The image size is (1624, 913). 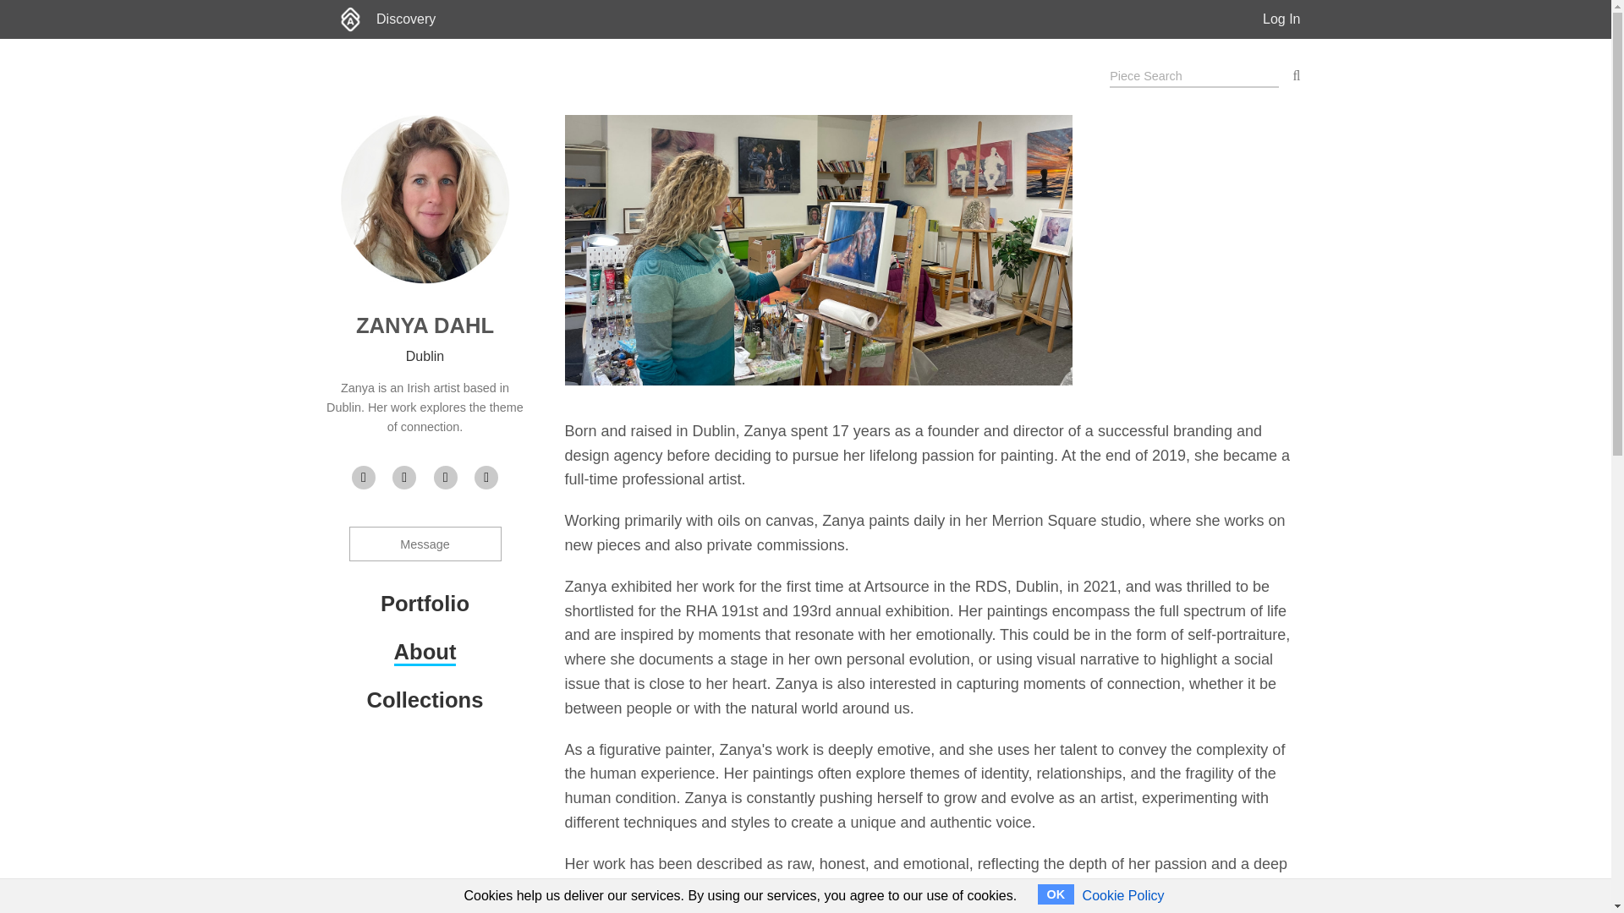 What do you see at coordinates (425, 544) in the screenshot?
I see `Message` at bounding box center [425, 544].